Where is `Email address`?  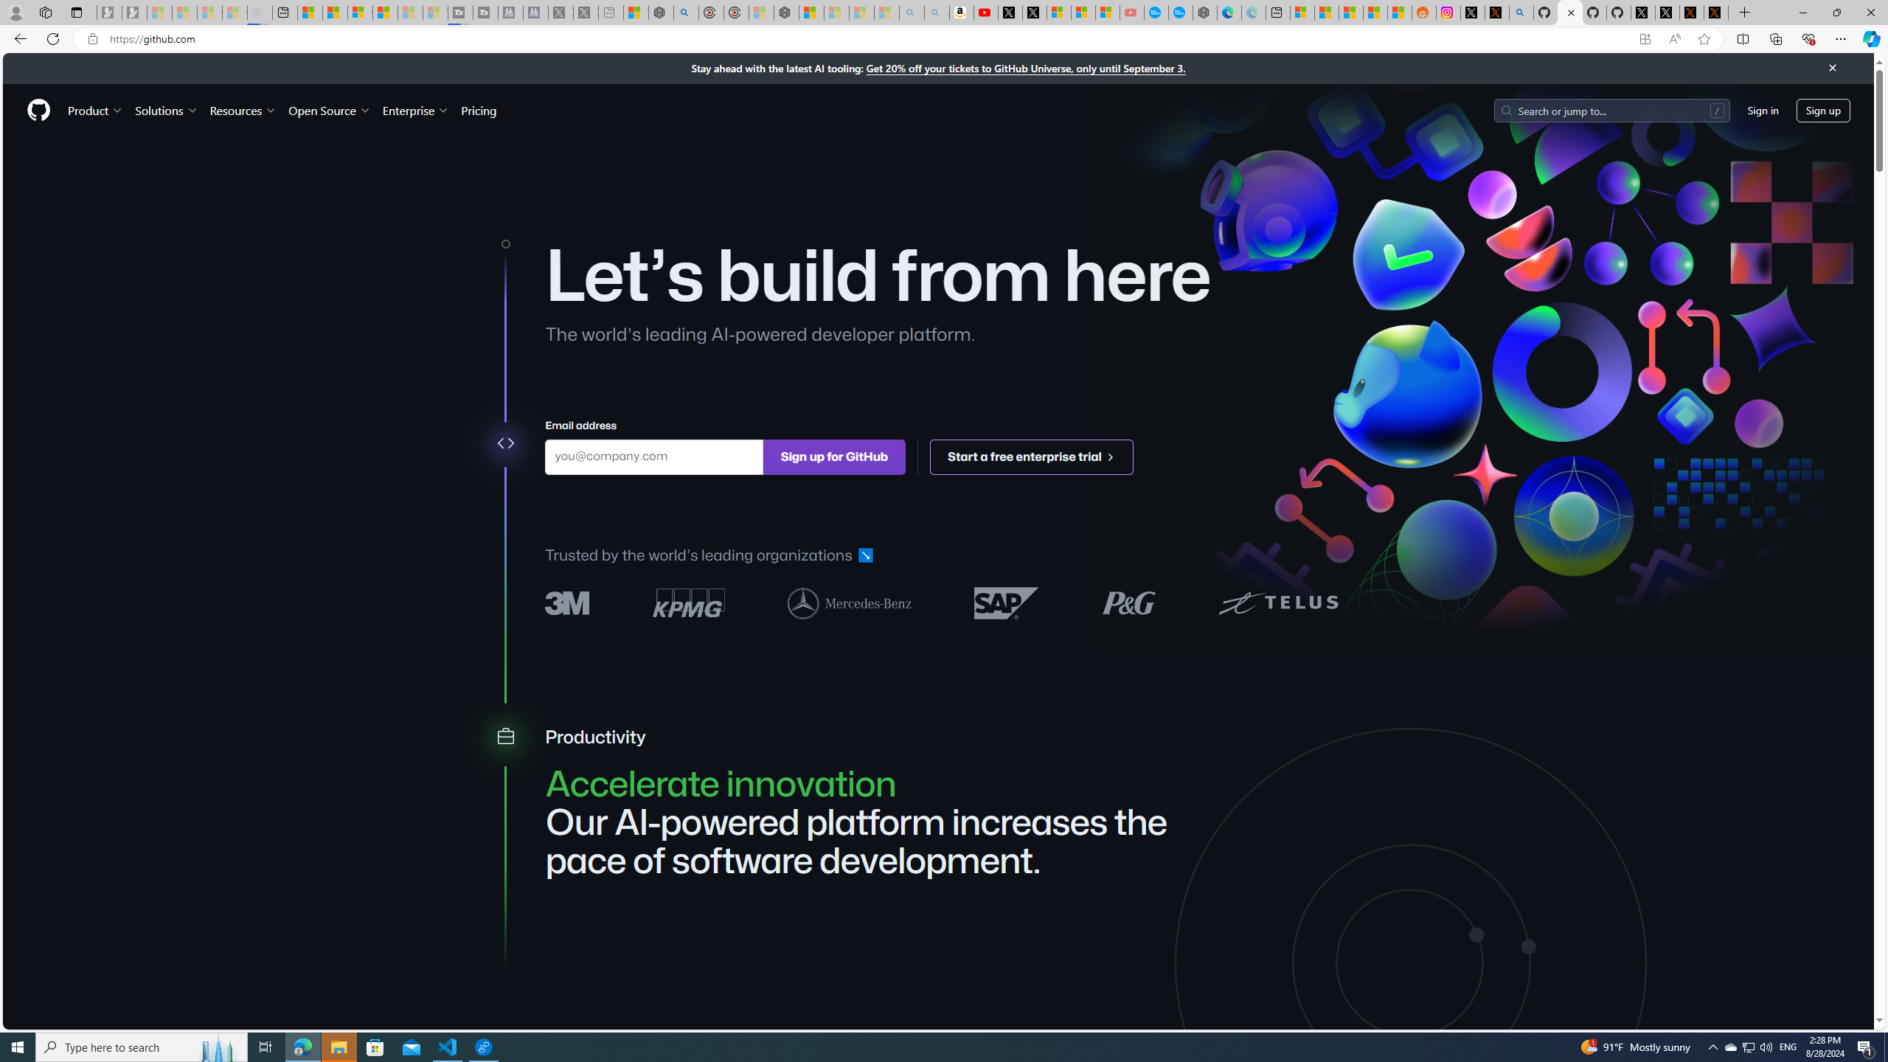 Email address is located at coordinates (653, 456).